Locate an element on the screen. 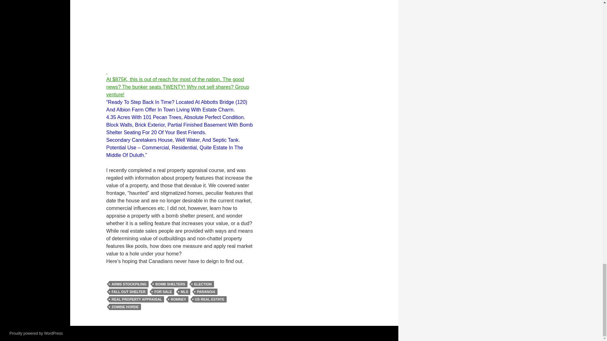 This screenshot has width=607, height=341. ELECTION is located at coordinates (203, 284).